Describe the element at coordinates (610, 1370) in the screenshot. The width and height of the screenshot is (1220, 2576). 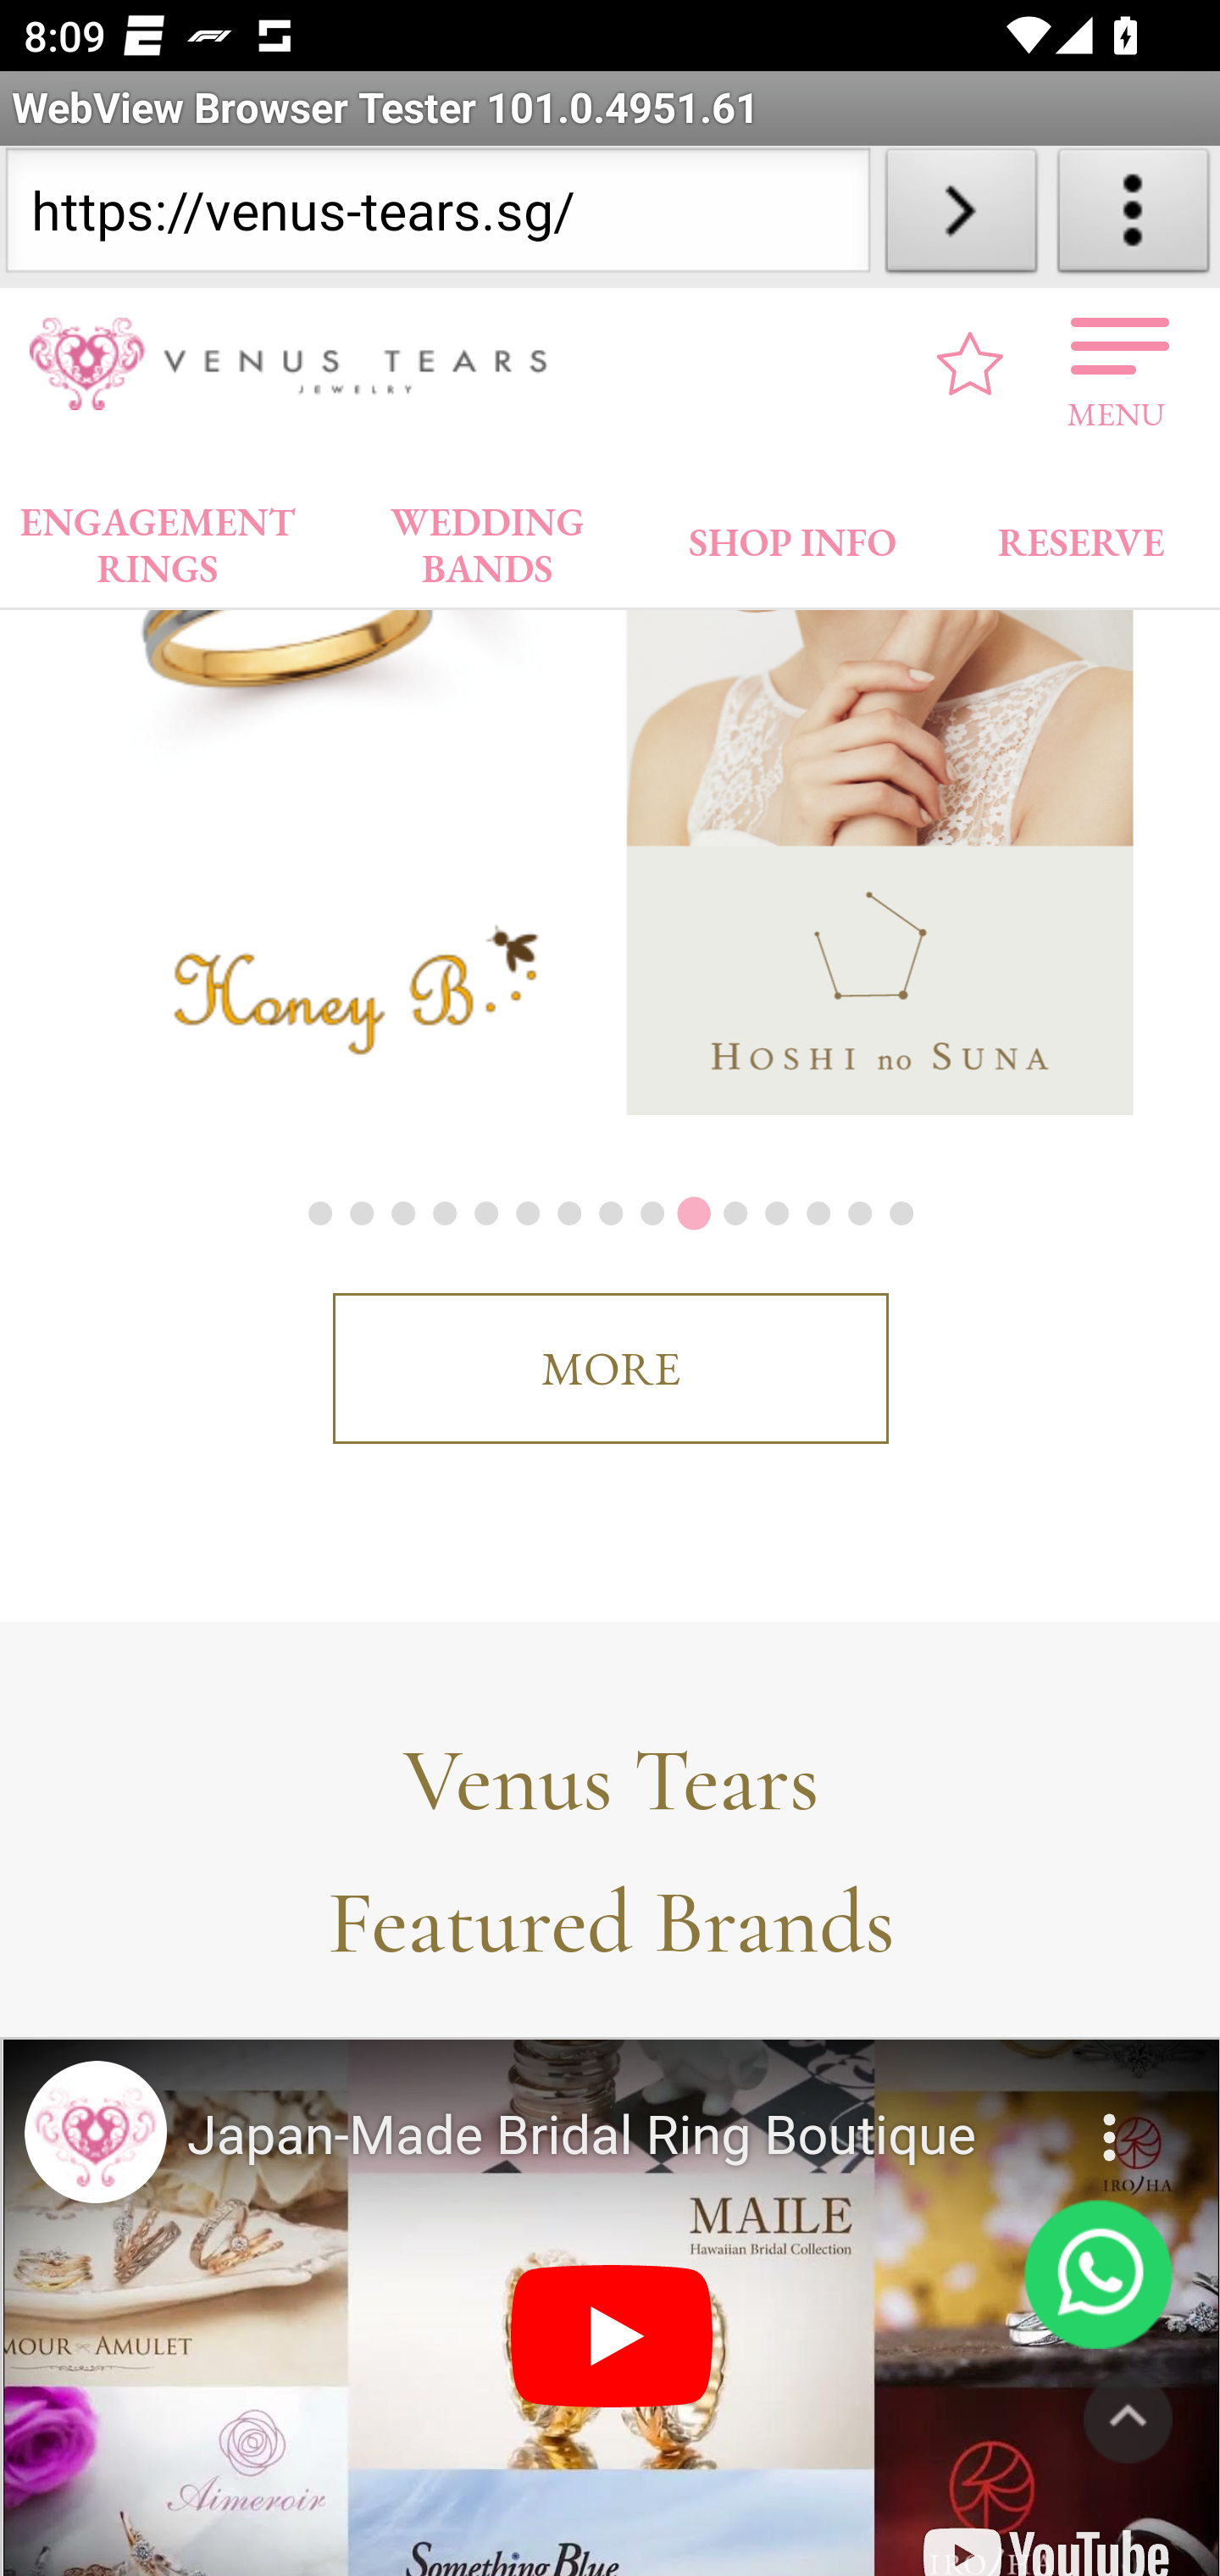
I see `MORE` at that location.